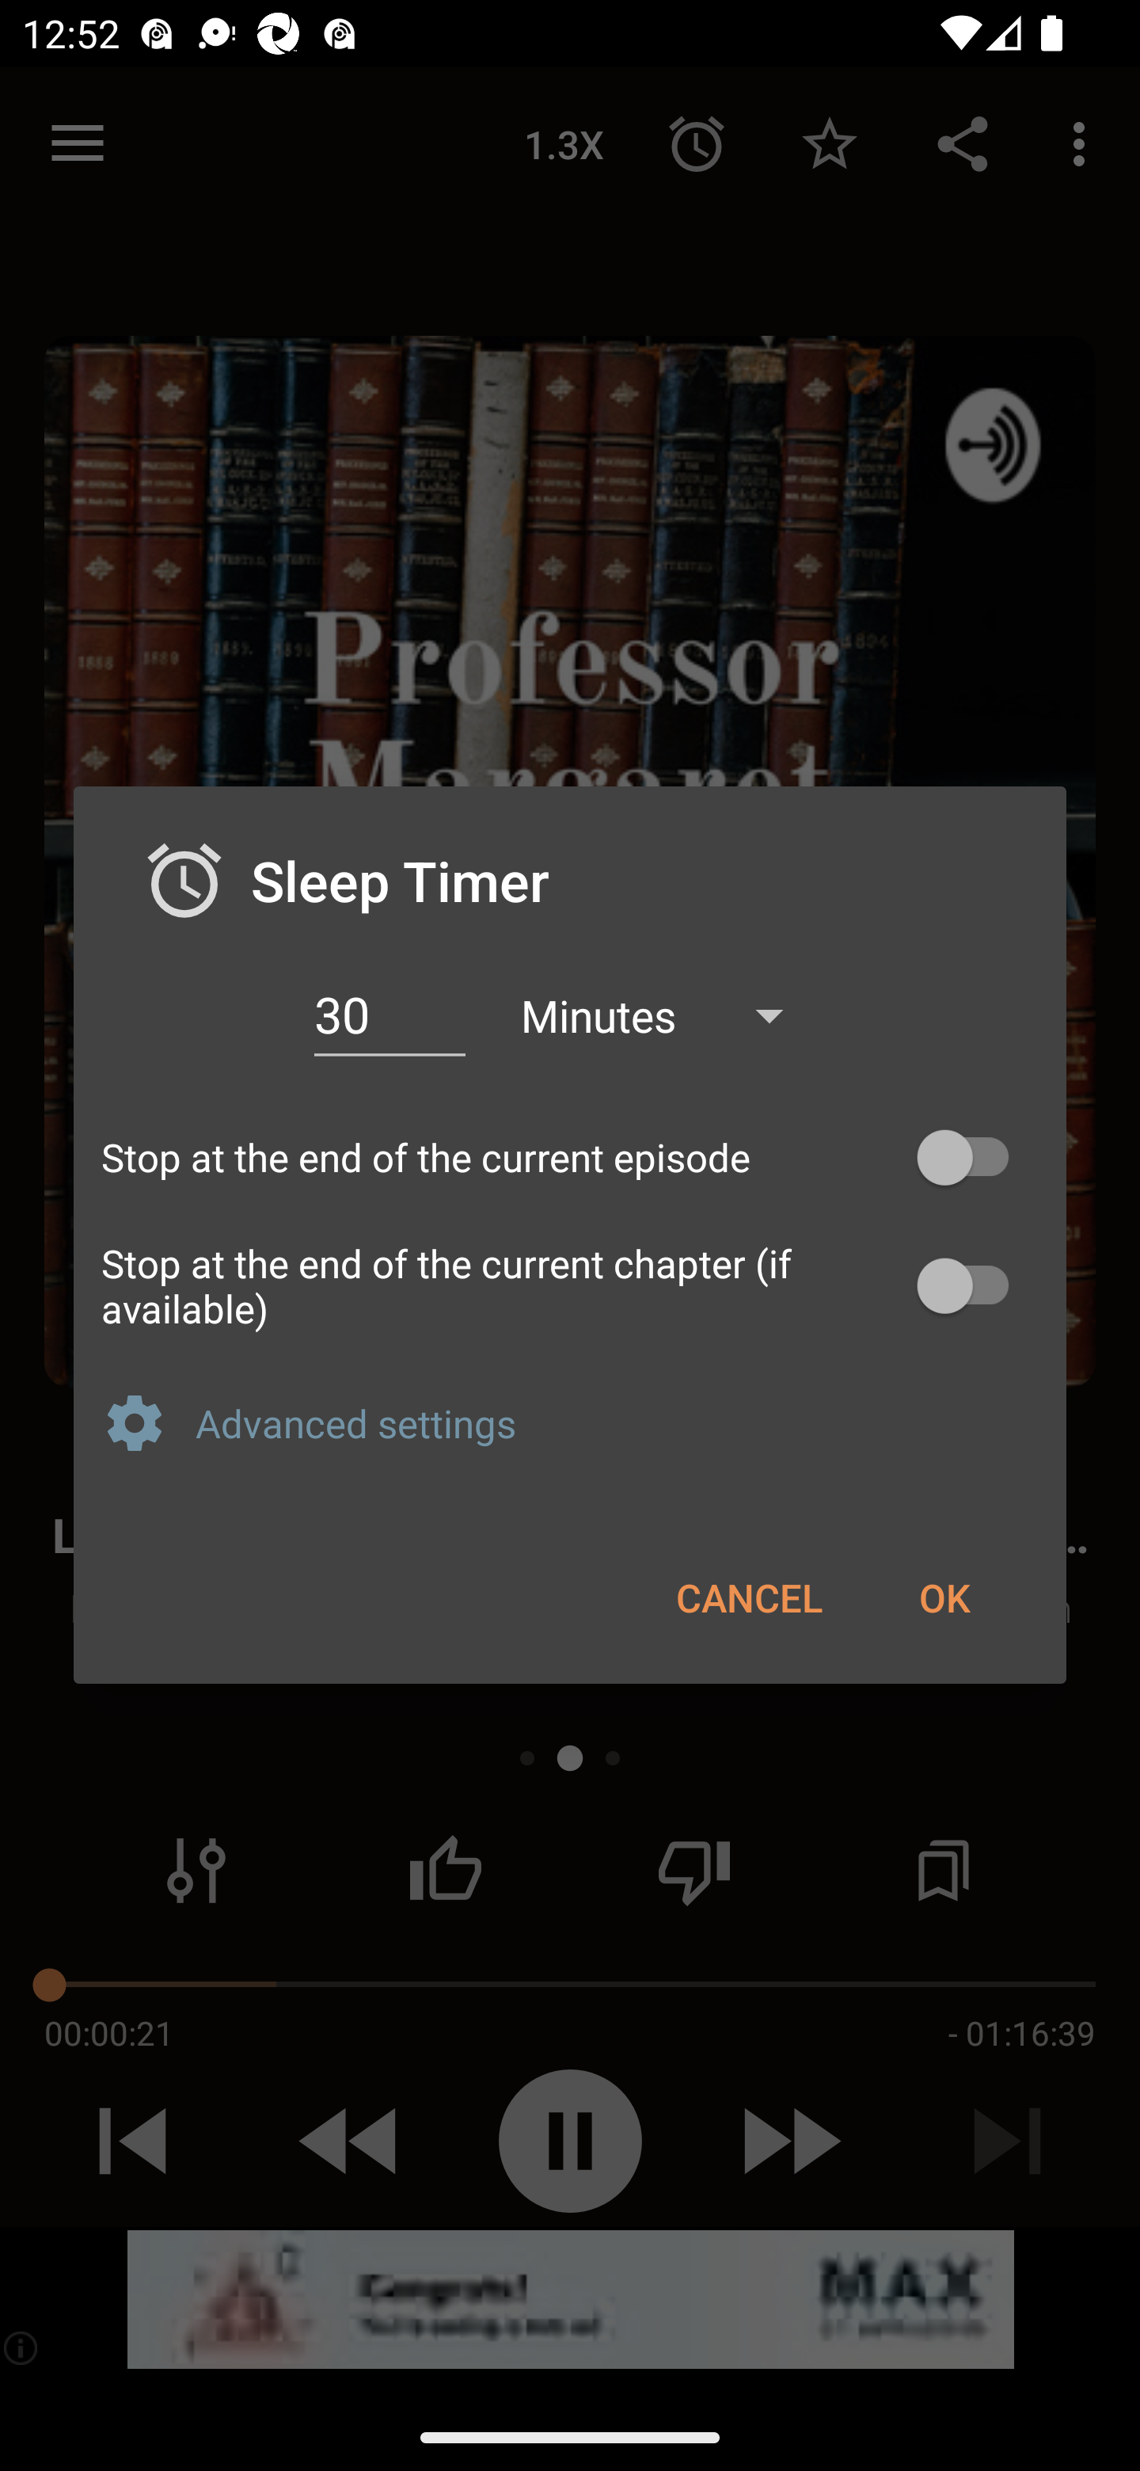 The width and height of the screenshot is (1140, 2471). I want to click on Advanced settings, so click(617, 1422).